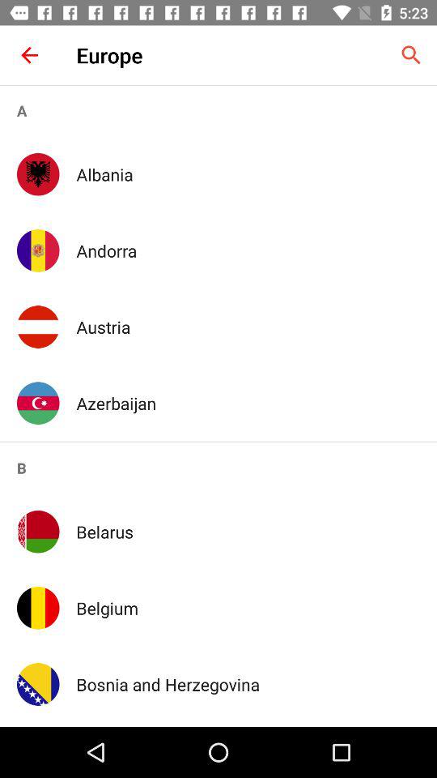 This screenshot has width=437, height=778. What do you see at coordinates (248, 250) in the screenshot?
I see `choose the icon above the austria icon` at bounding box center [248, 250].